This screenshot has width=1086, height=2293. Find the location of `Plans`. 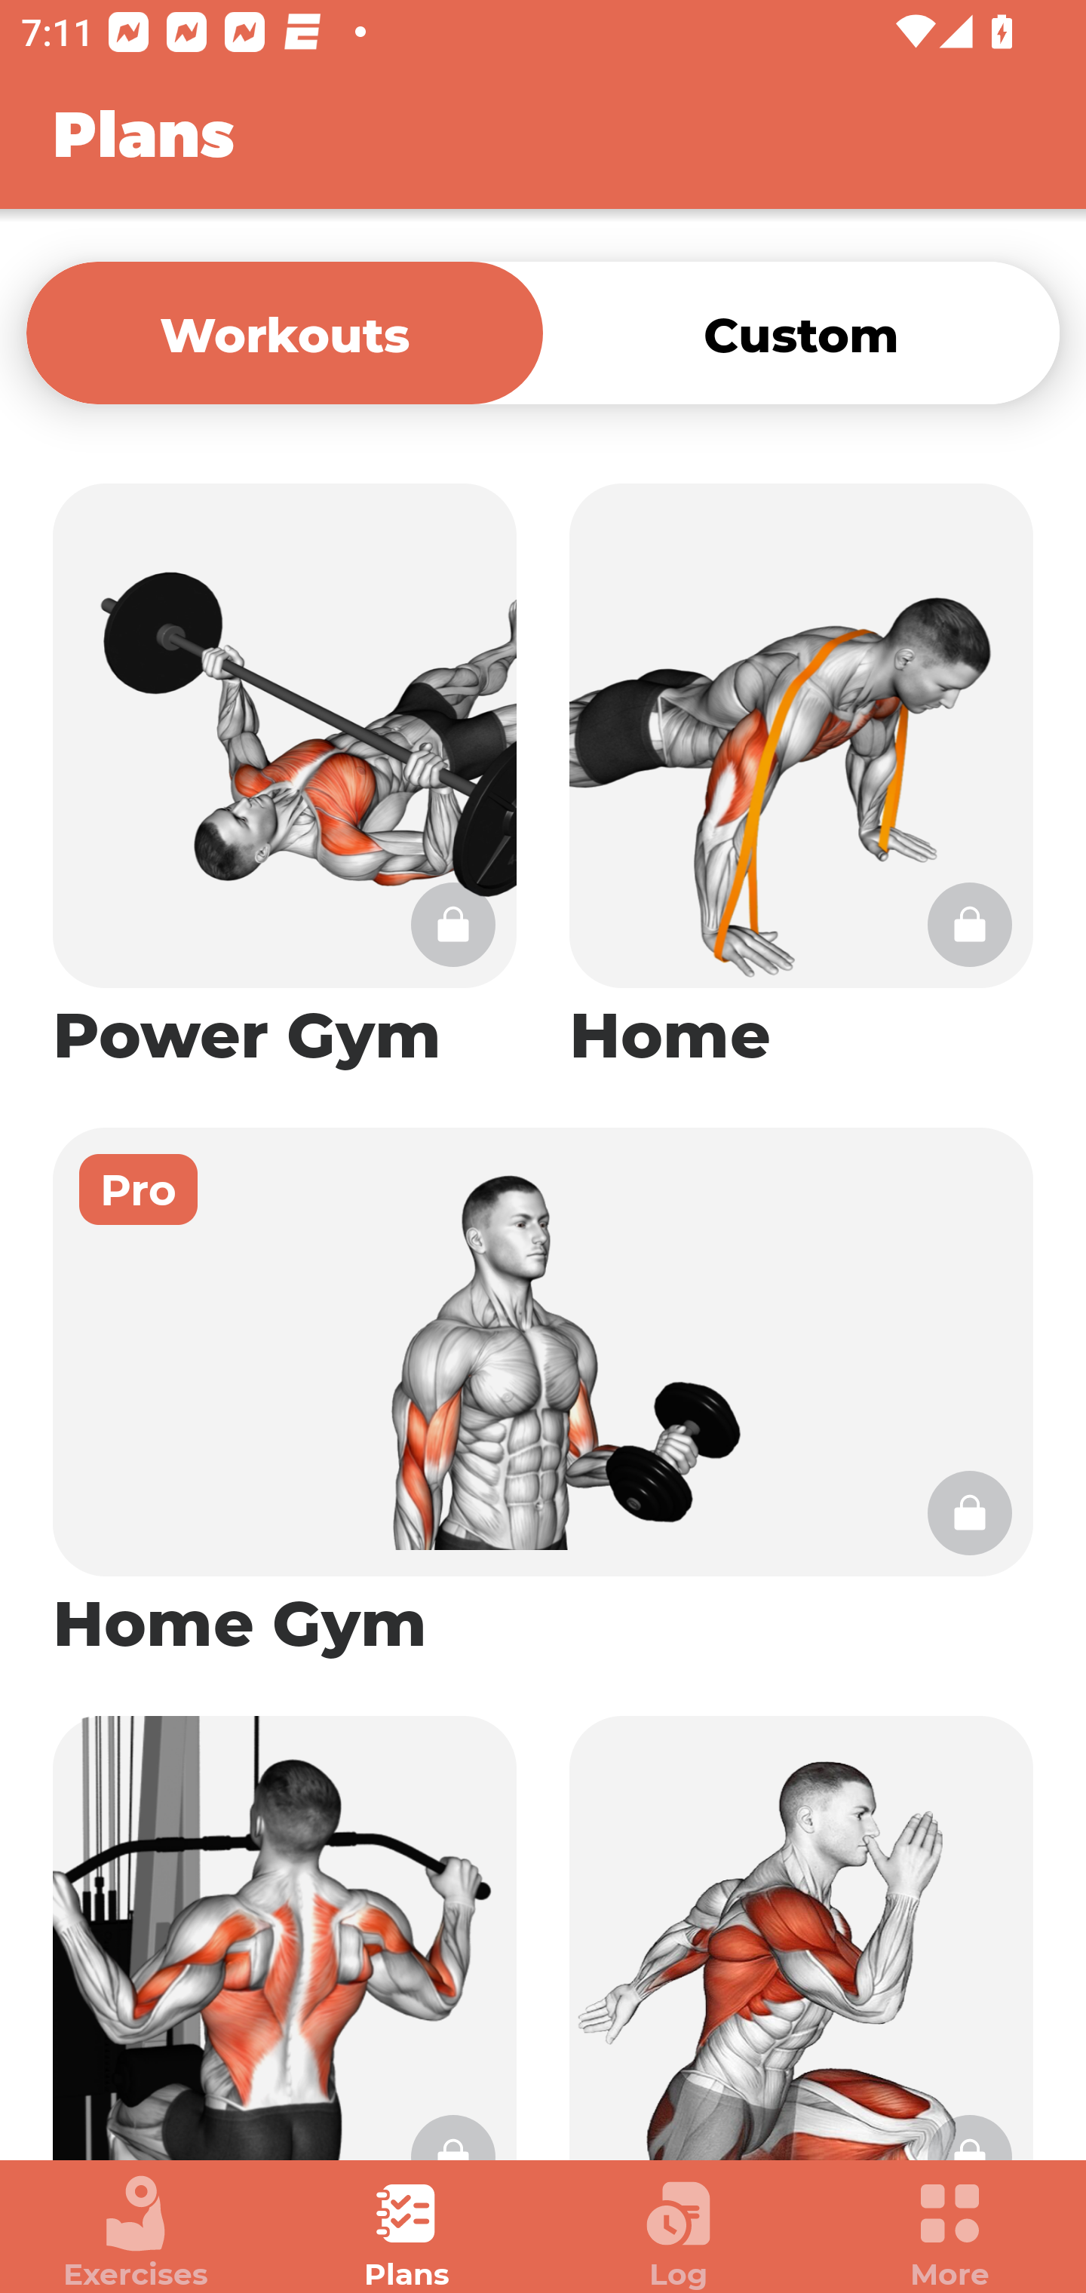

Plans is located at coordinates (407, 2233).